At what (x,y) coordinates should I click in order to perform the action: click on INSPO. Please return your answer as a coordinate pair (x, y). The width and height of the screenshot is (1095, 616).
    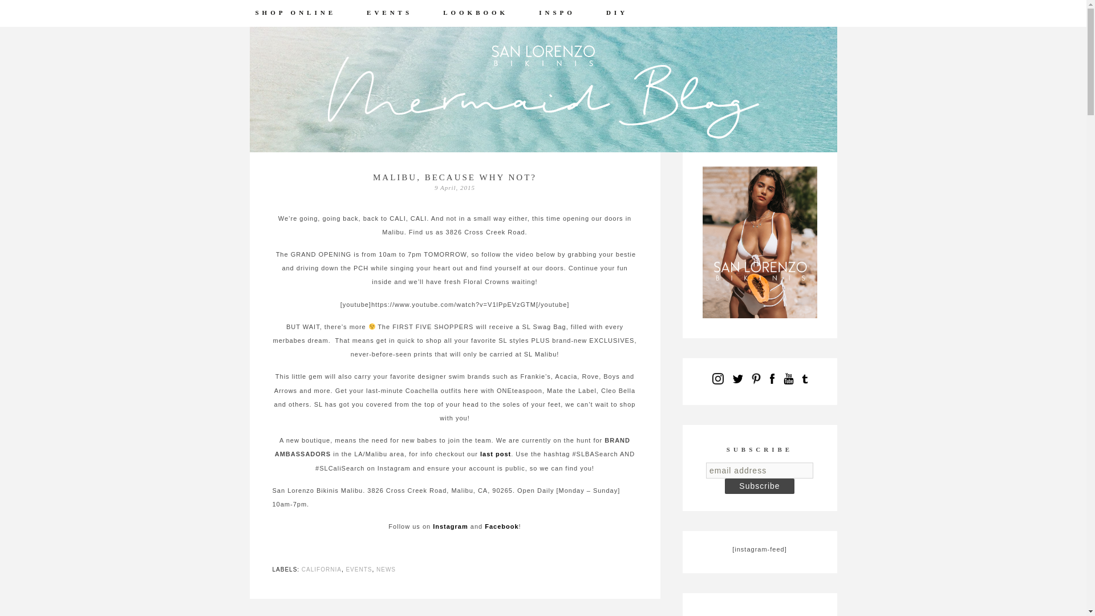
    Looking at the image, I should click on (571, 13).